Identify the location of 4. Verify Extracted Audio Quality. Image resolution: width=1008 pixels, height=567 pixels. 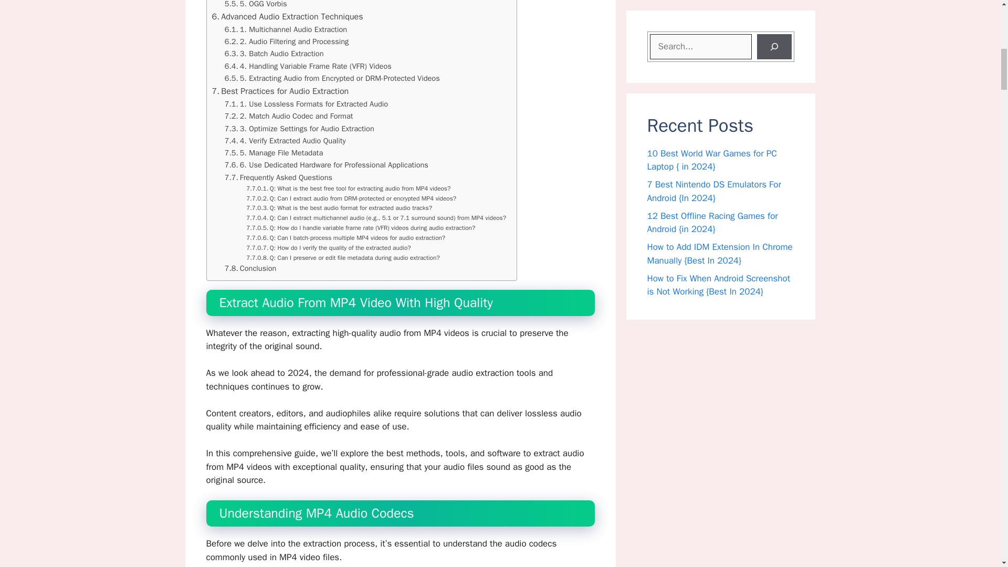
(285, 141).